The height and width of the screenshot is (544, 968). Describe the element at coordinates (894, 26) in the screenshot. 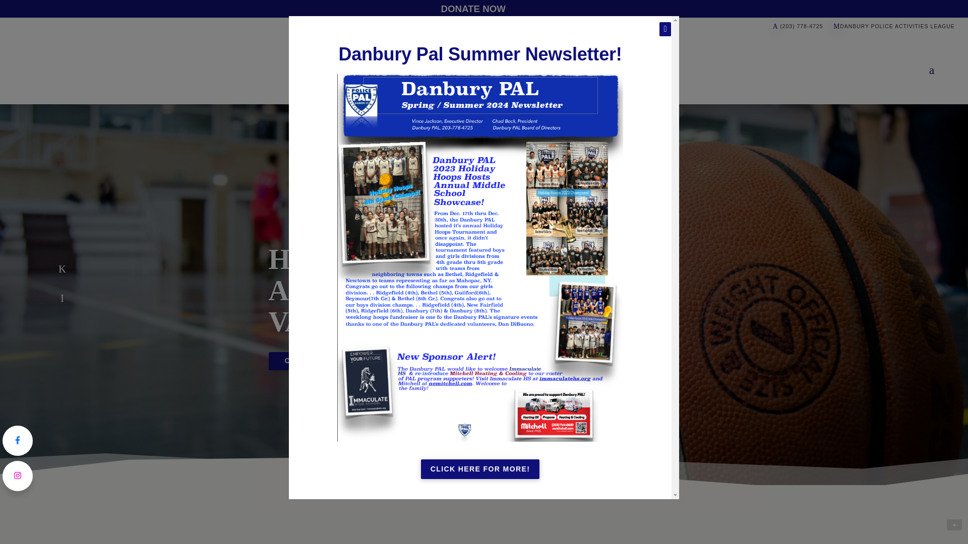

I see `DANBURY POLICE ACTIVITIES LEAGUE` at that location.